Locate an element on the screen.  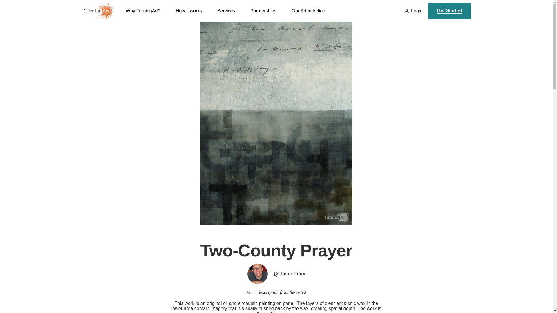
How it works is located at coordinates (189, 15).